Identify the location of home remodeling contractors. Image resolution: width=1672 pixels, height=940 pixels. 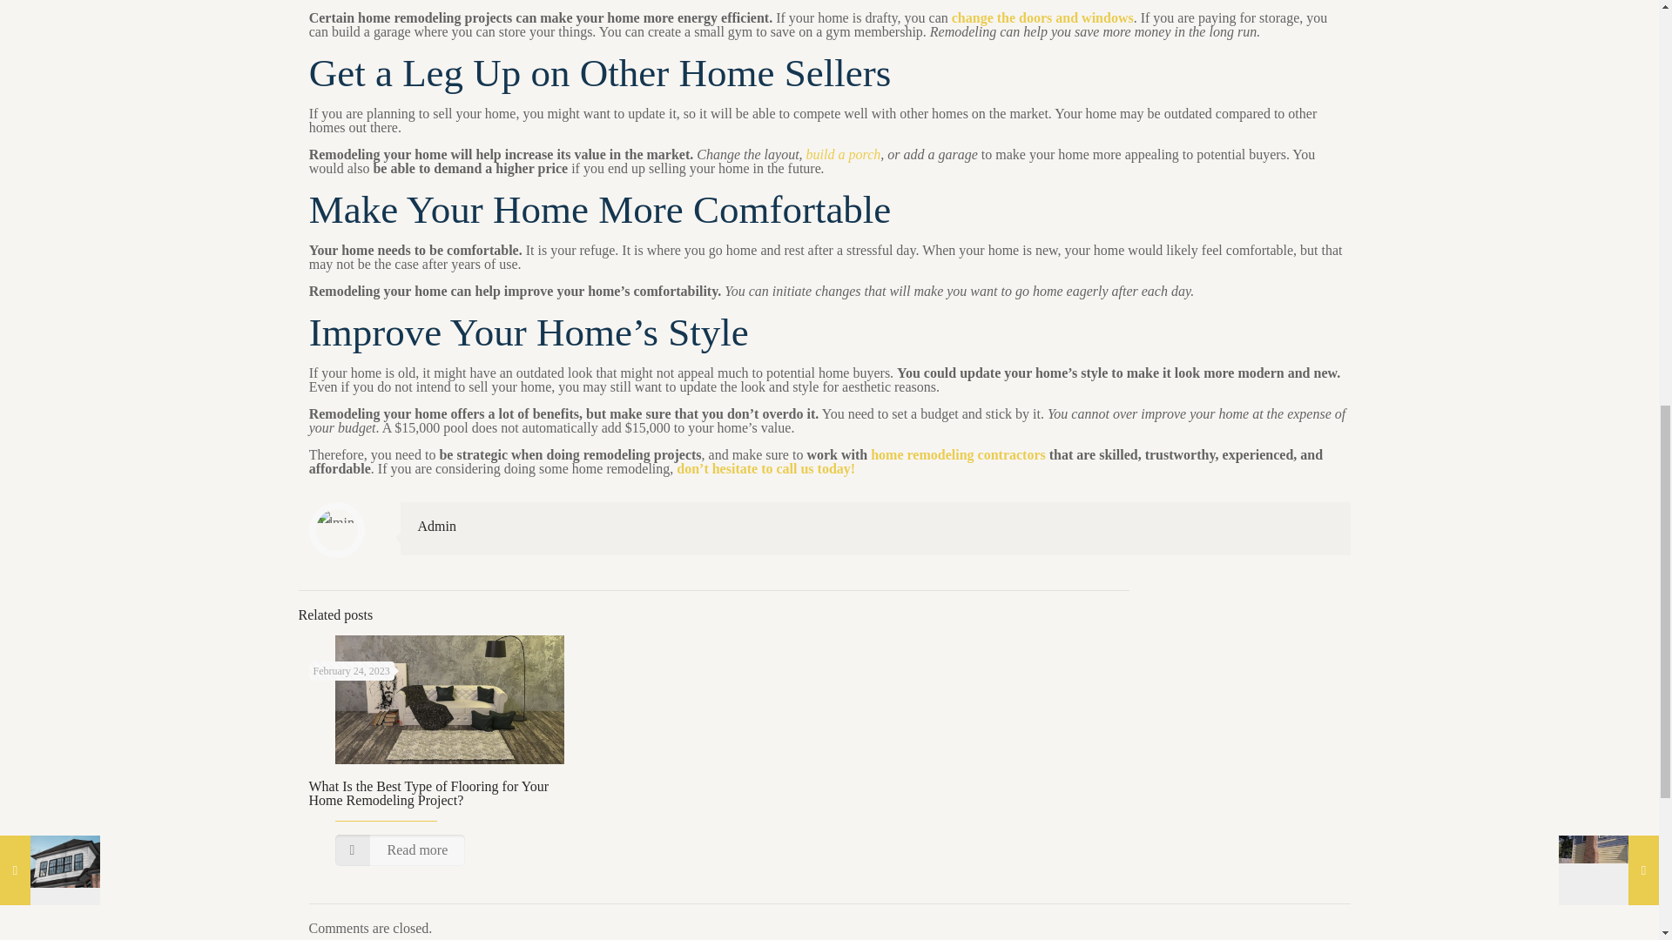
(958, 454).